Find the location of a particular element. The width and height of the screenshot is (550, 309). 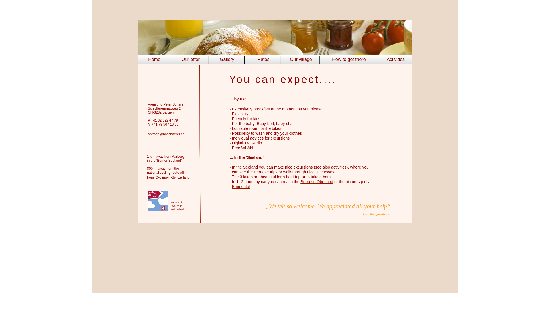

  is located at coordinates (230, 191).